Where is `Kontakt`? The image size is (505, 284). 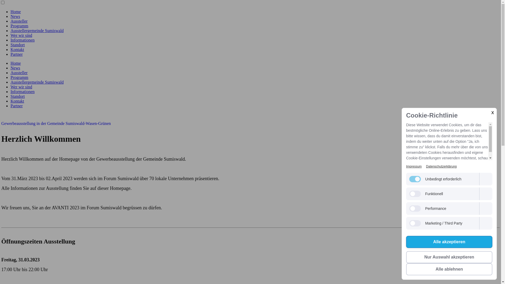
Kontakt is located at coordinates (17, 101).